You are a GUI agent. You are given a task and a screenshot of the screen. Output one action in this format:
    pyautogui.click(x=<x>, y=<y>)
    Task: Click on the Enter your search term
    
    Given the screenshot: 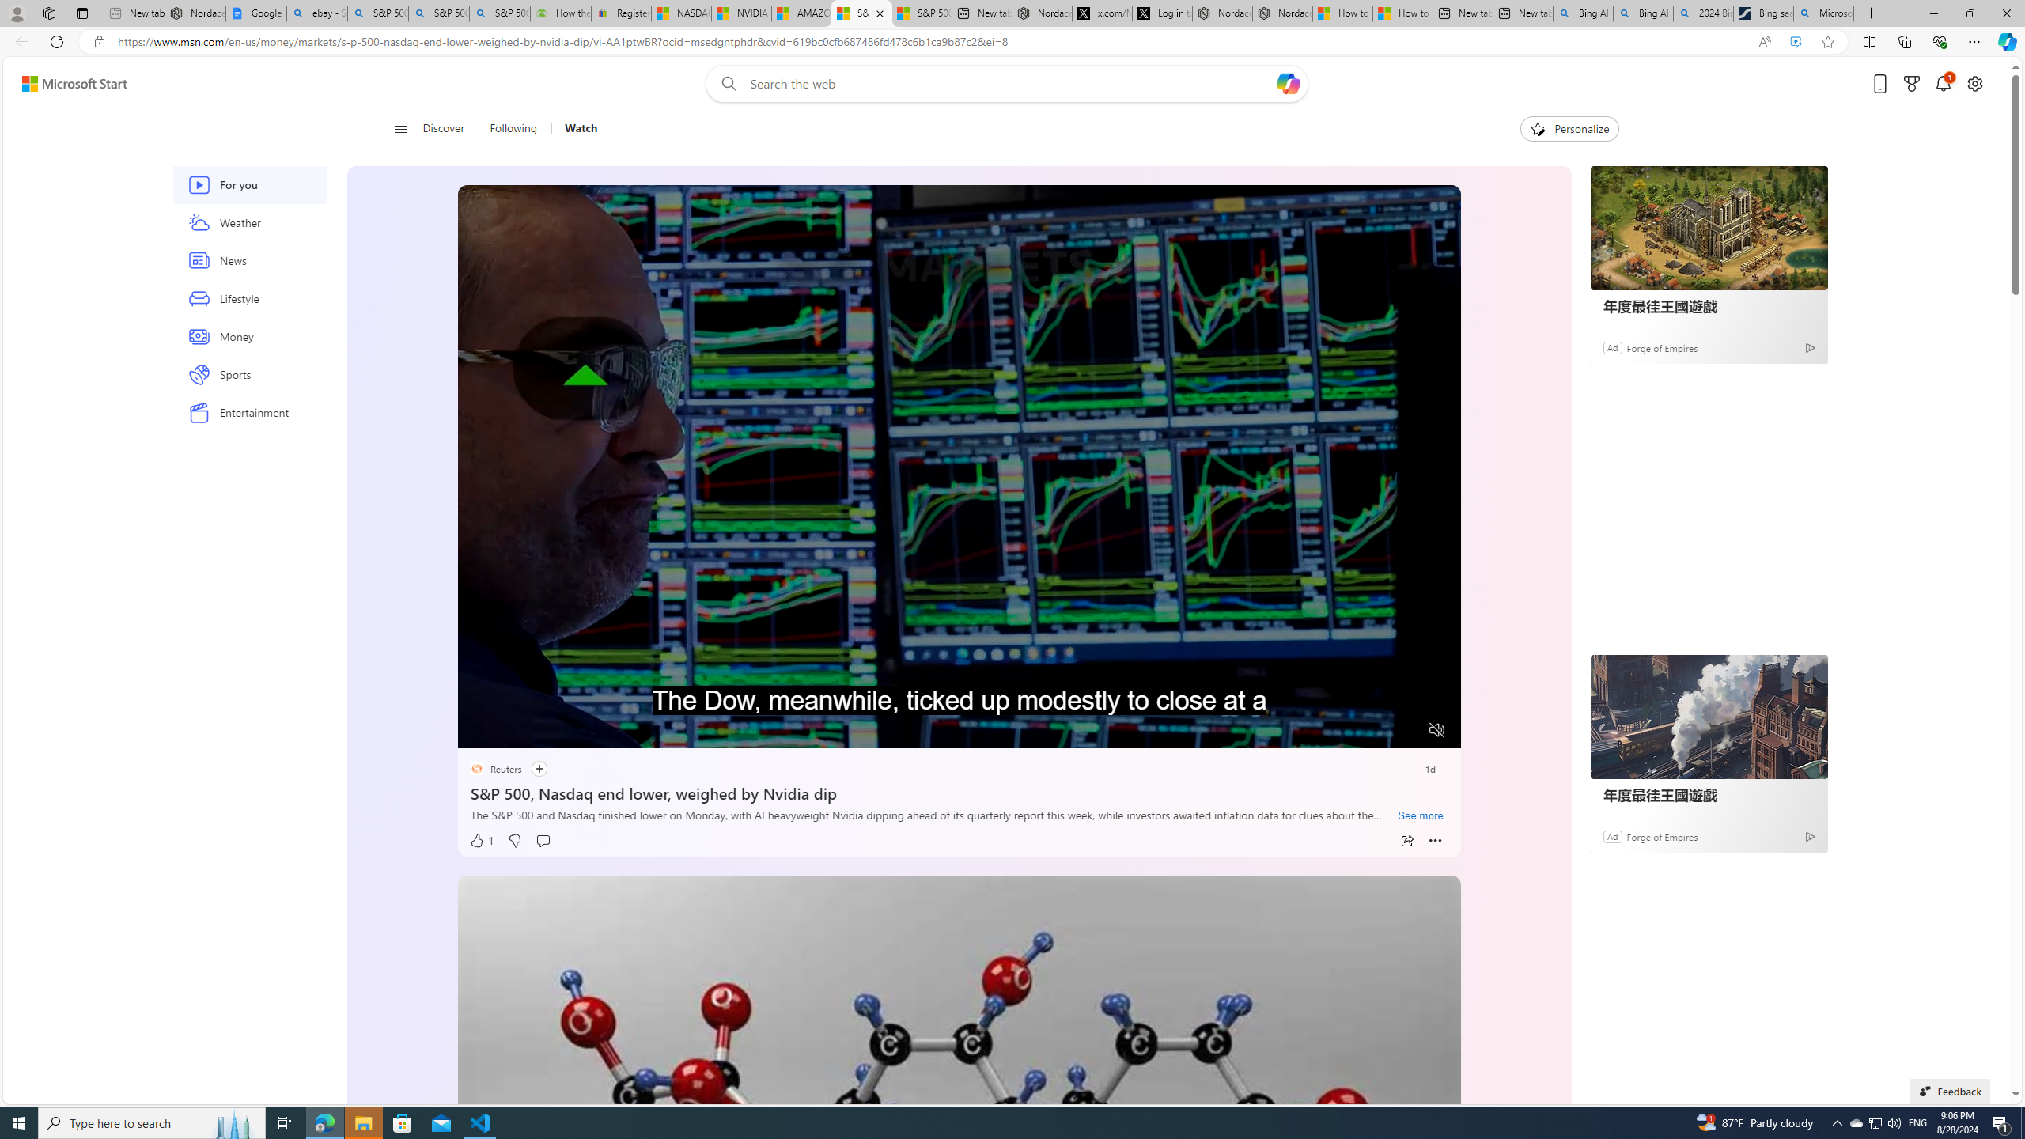 What is the action you would take?
    pyautogui.click(x=1010, y=84)
    